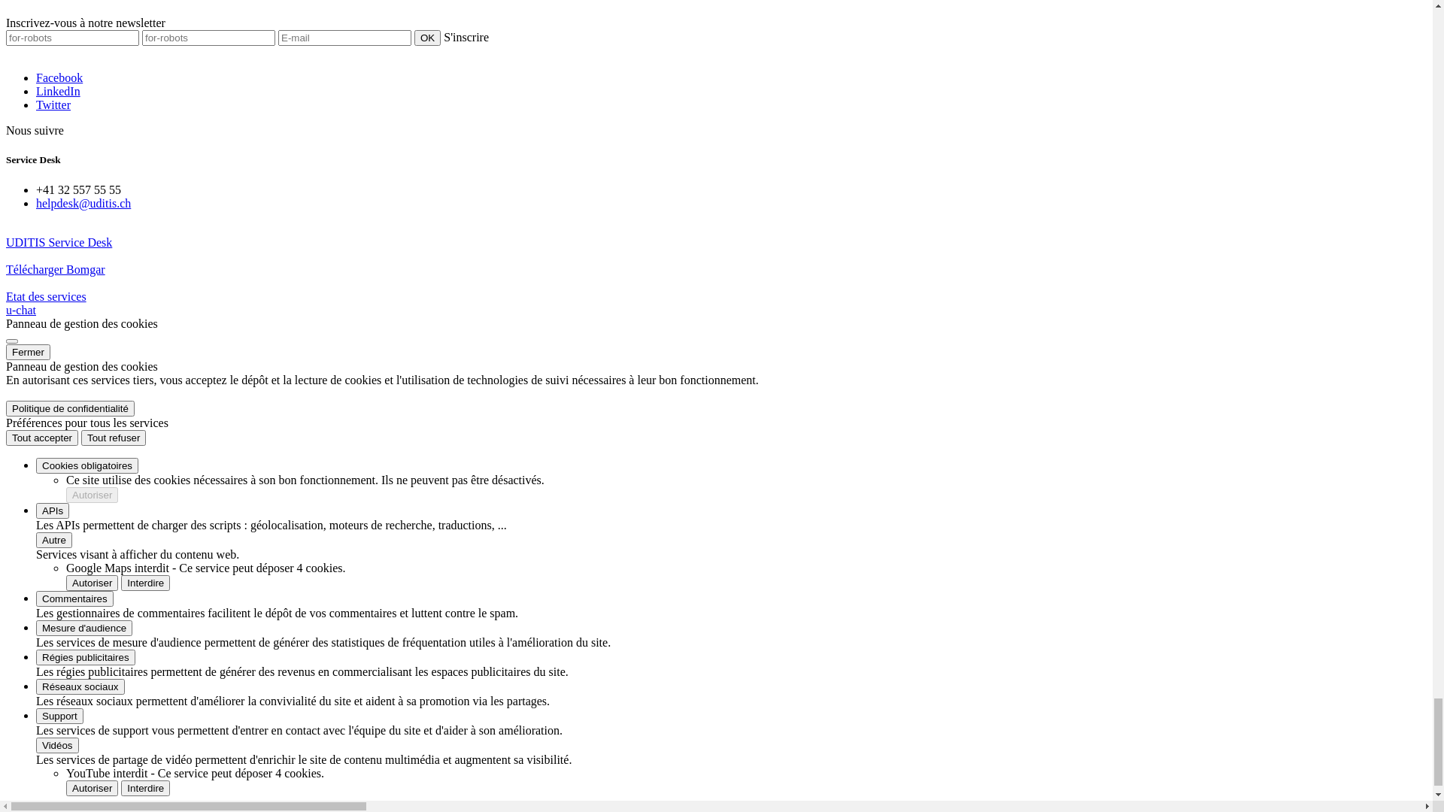  I want to click on Service Management, so click(117, 268).